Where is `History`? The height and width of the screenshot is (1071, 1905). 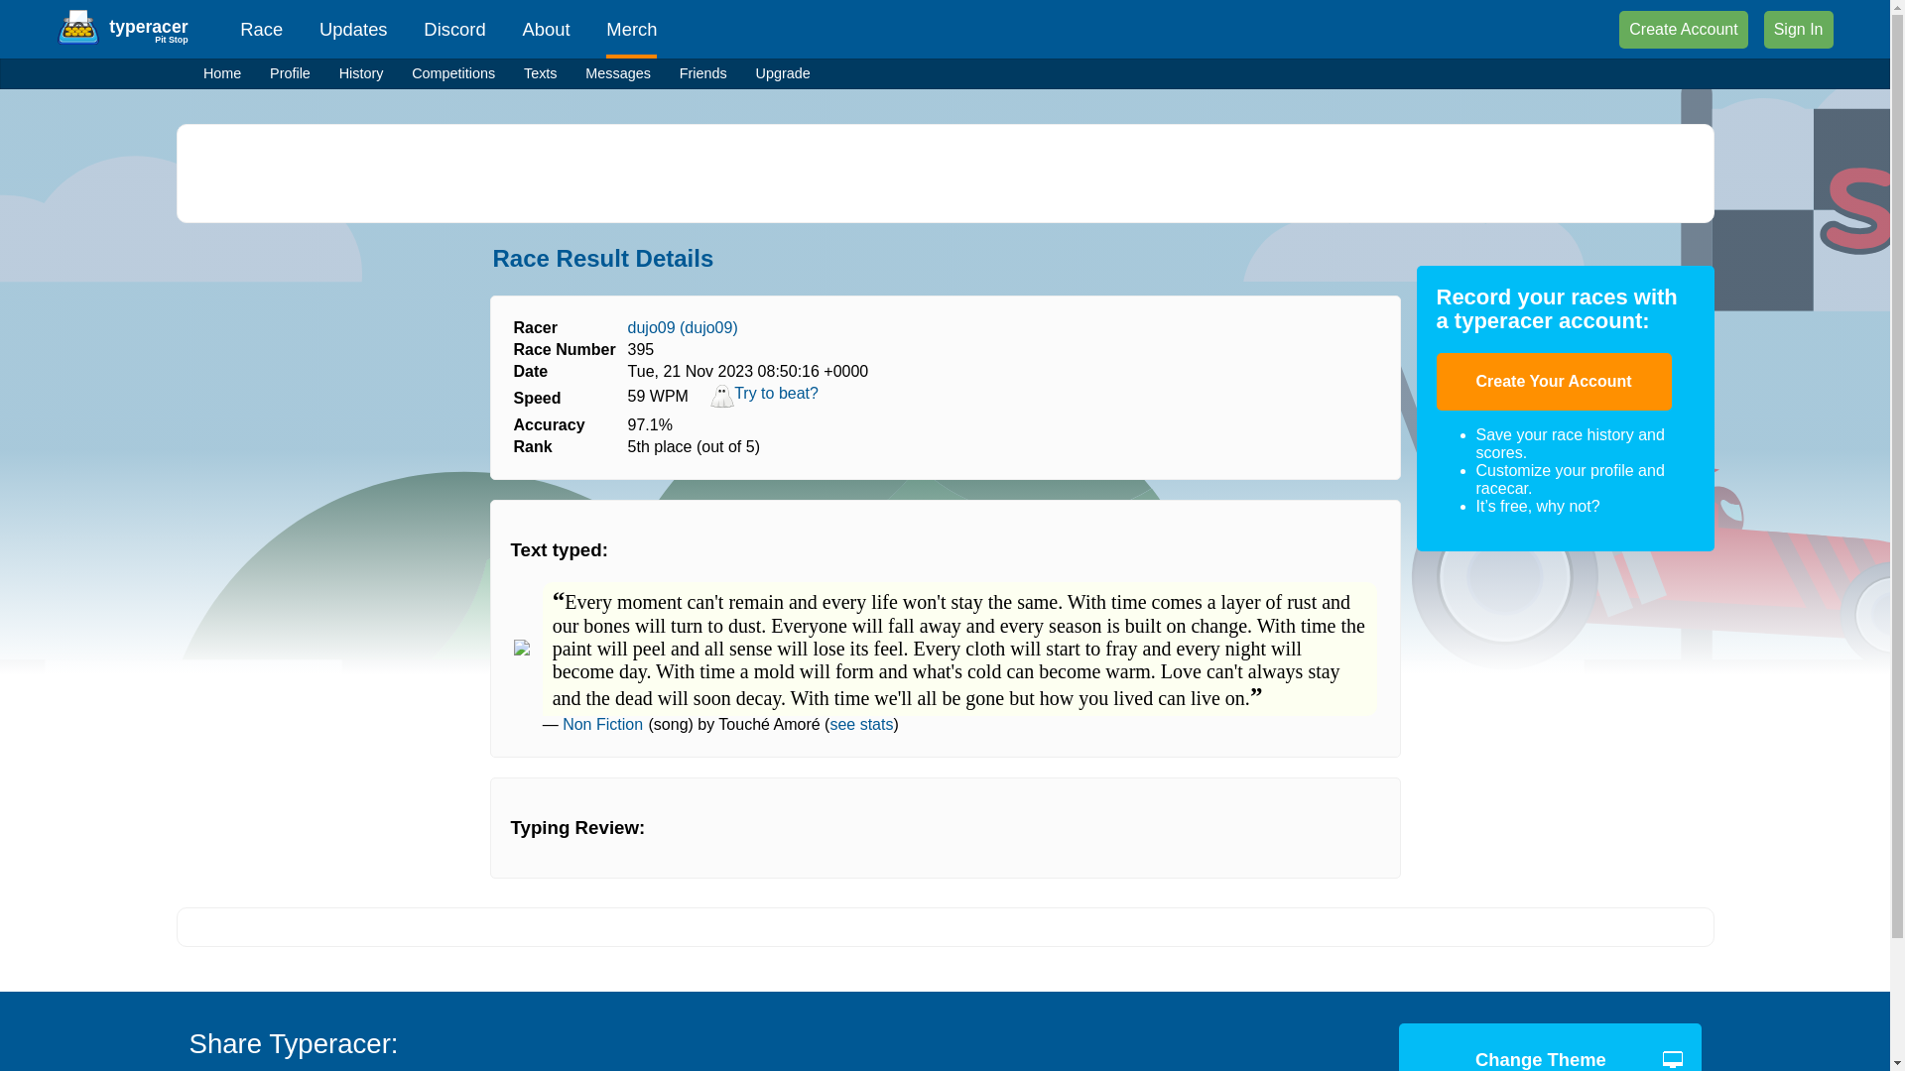 History is located at coordinates (361, 73).